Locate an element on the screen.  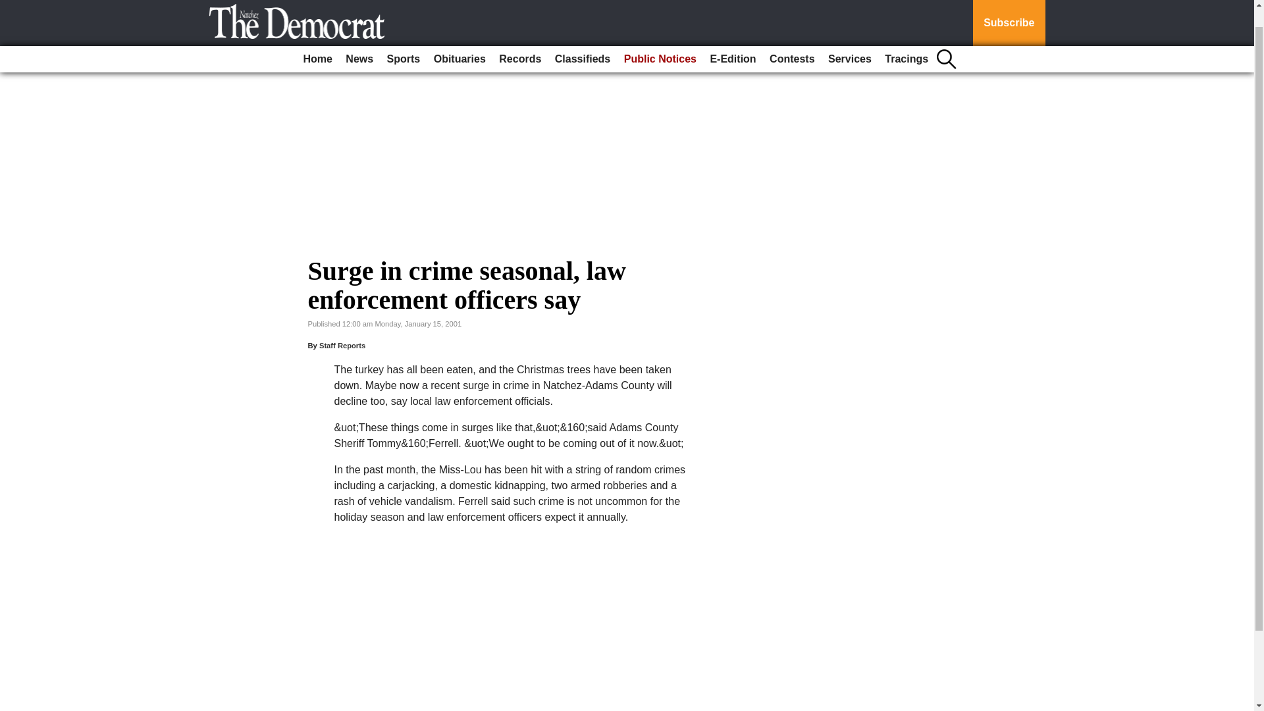
Records is located at coordinates (520, 38).